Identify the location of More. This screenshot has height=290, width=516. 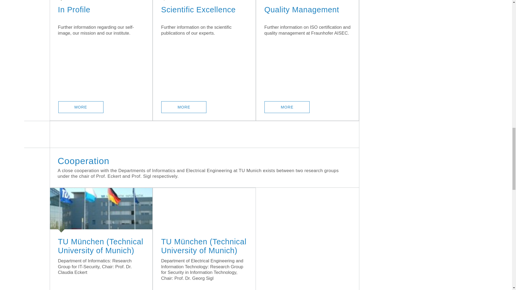
(81, 107).